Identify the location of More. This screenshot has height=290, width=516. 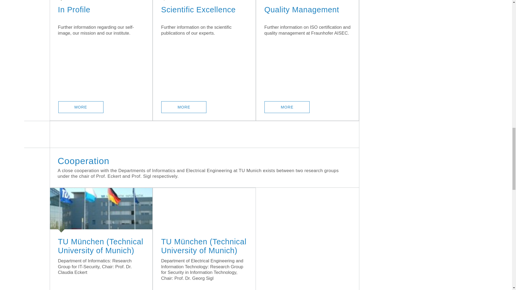
(81, 107).